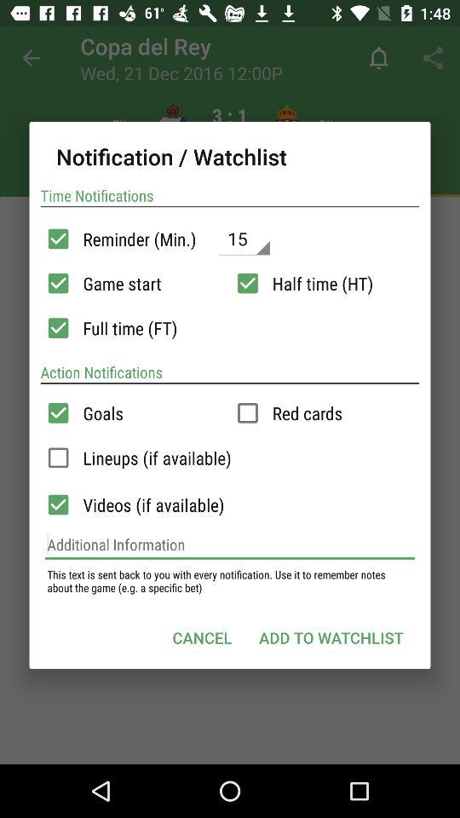  I want to click on turn off game start notification, so click(58, 283).